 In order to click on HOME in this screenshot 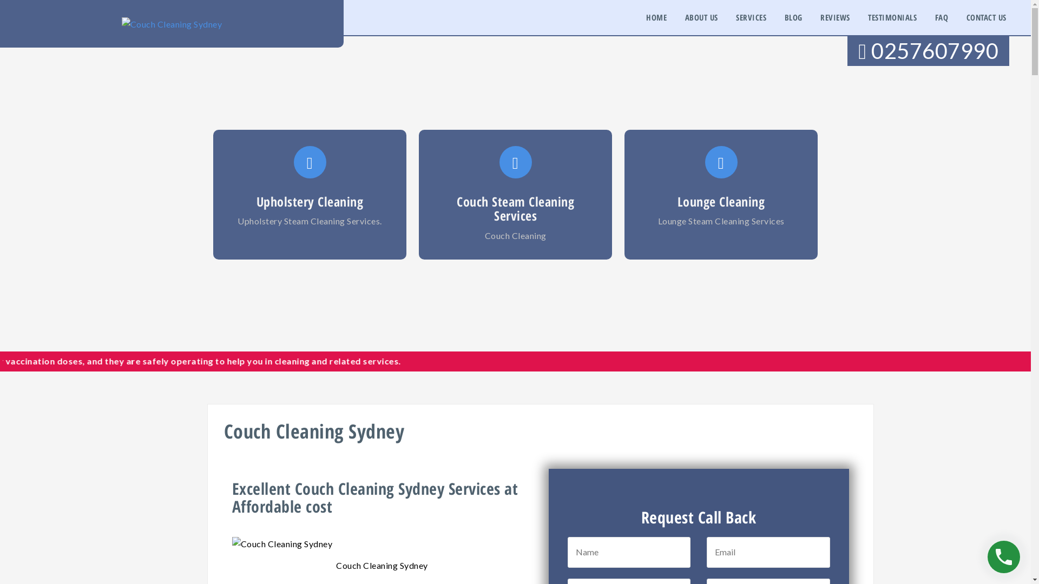, I will do `click(656, 17)`.